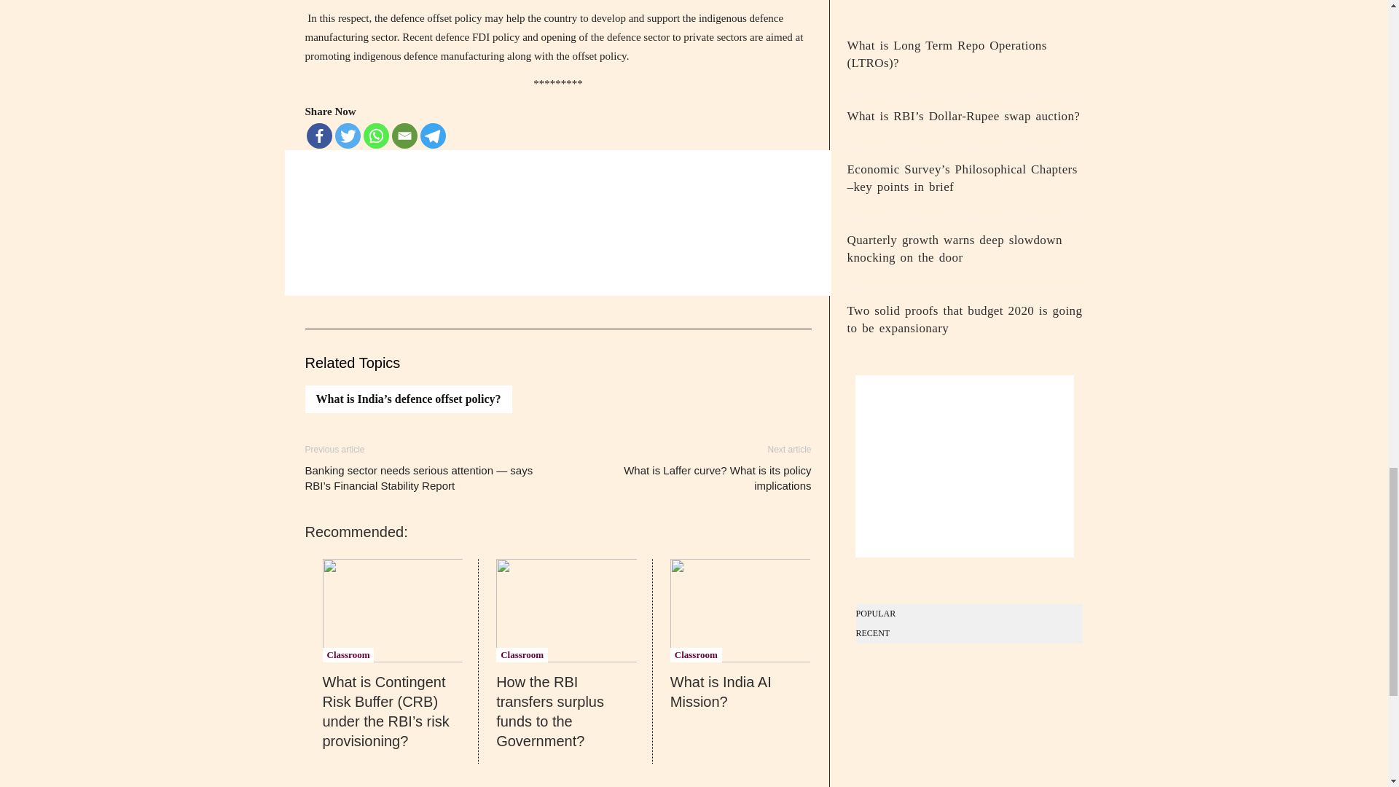 This screenshot has width=1399, height=787. Describe the element at coordinates (566, 611) in the screenshot. I see `How the RBI transfers surplus funds to the Government?` at that location.